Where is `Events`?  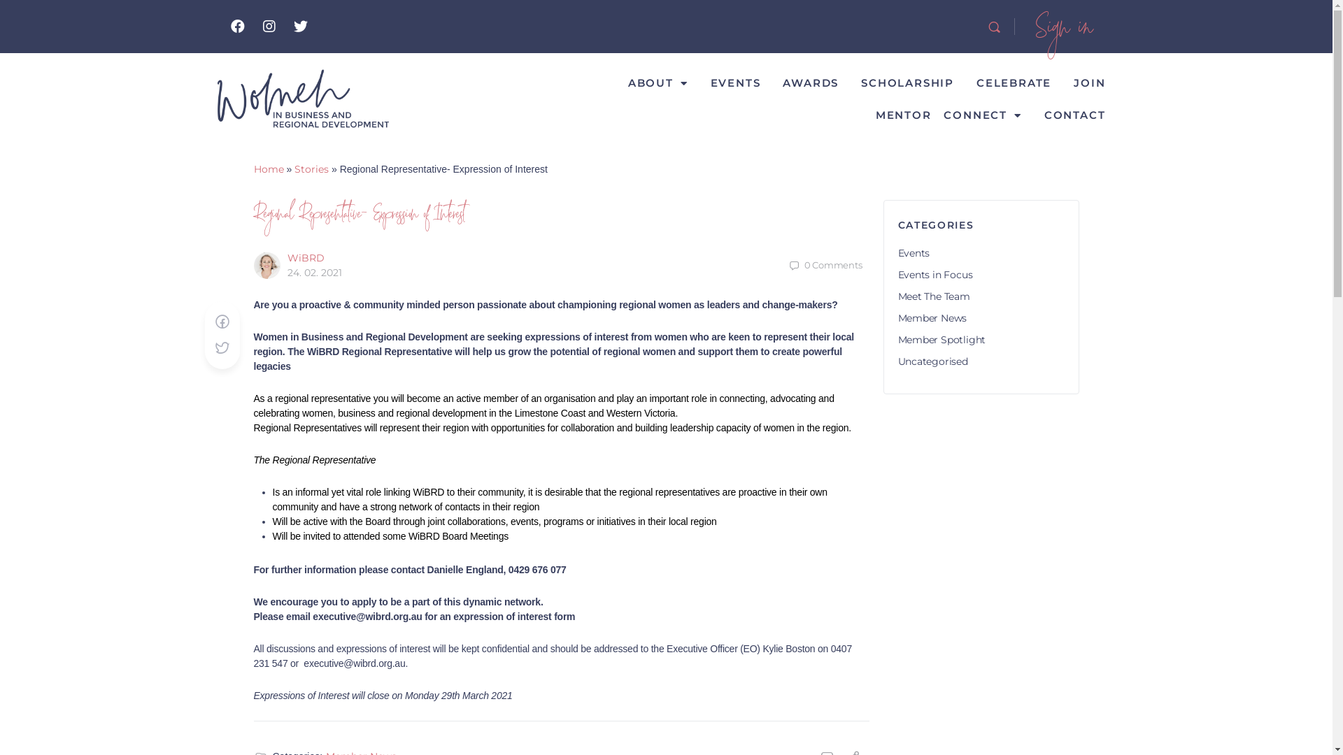
Events is located at coordinates (914, 253).